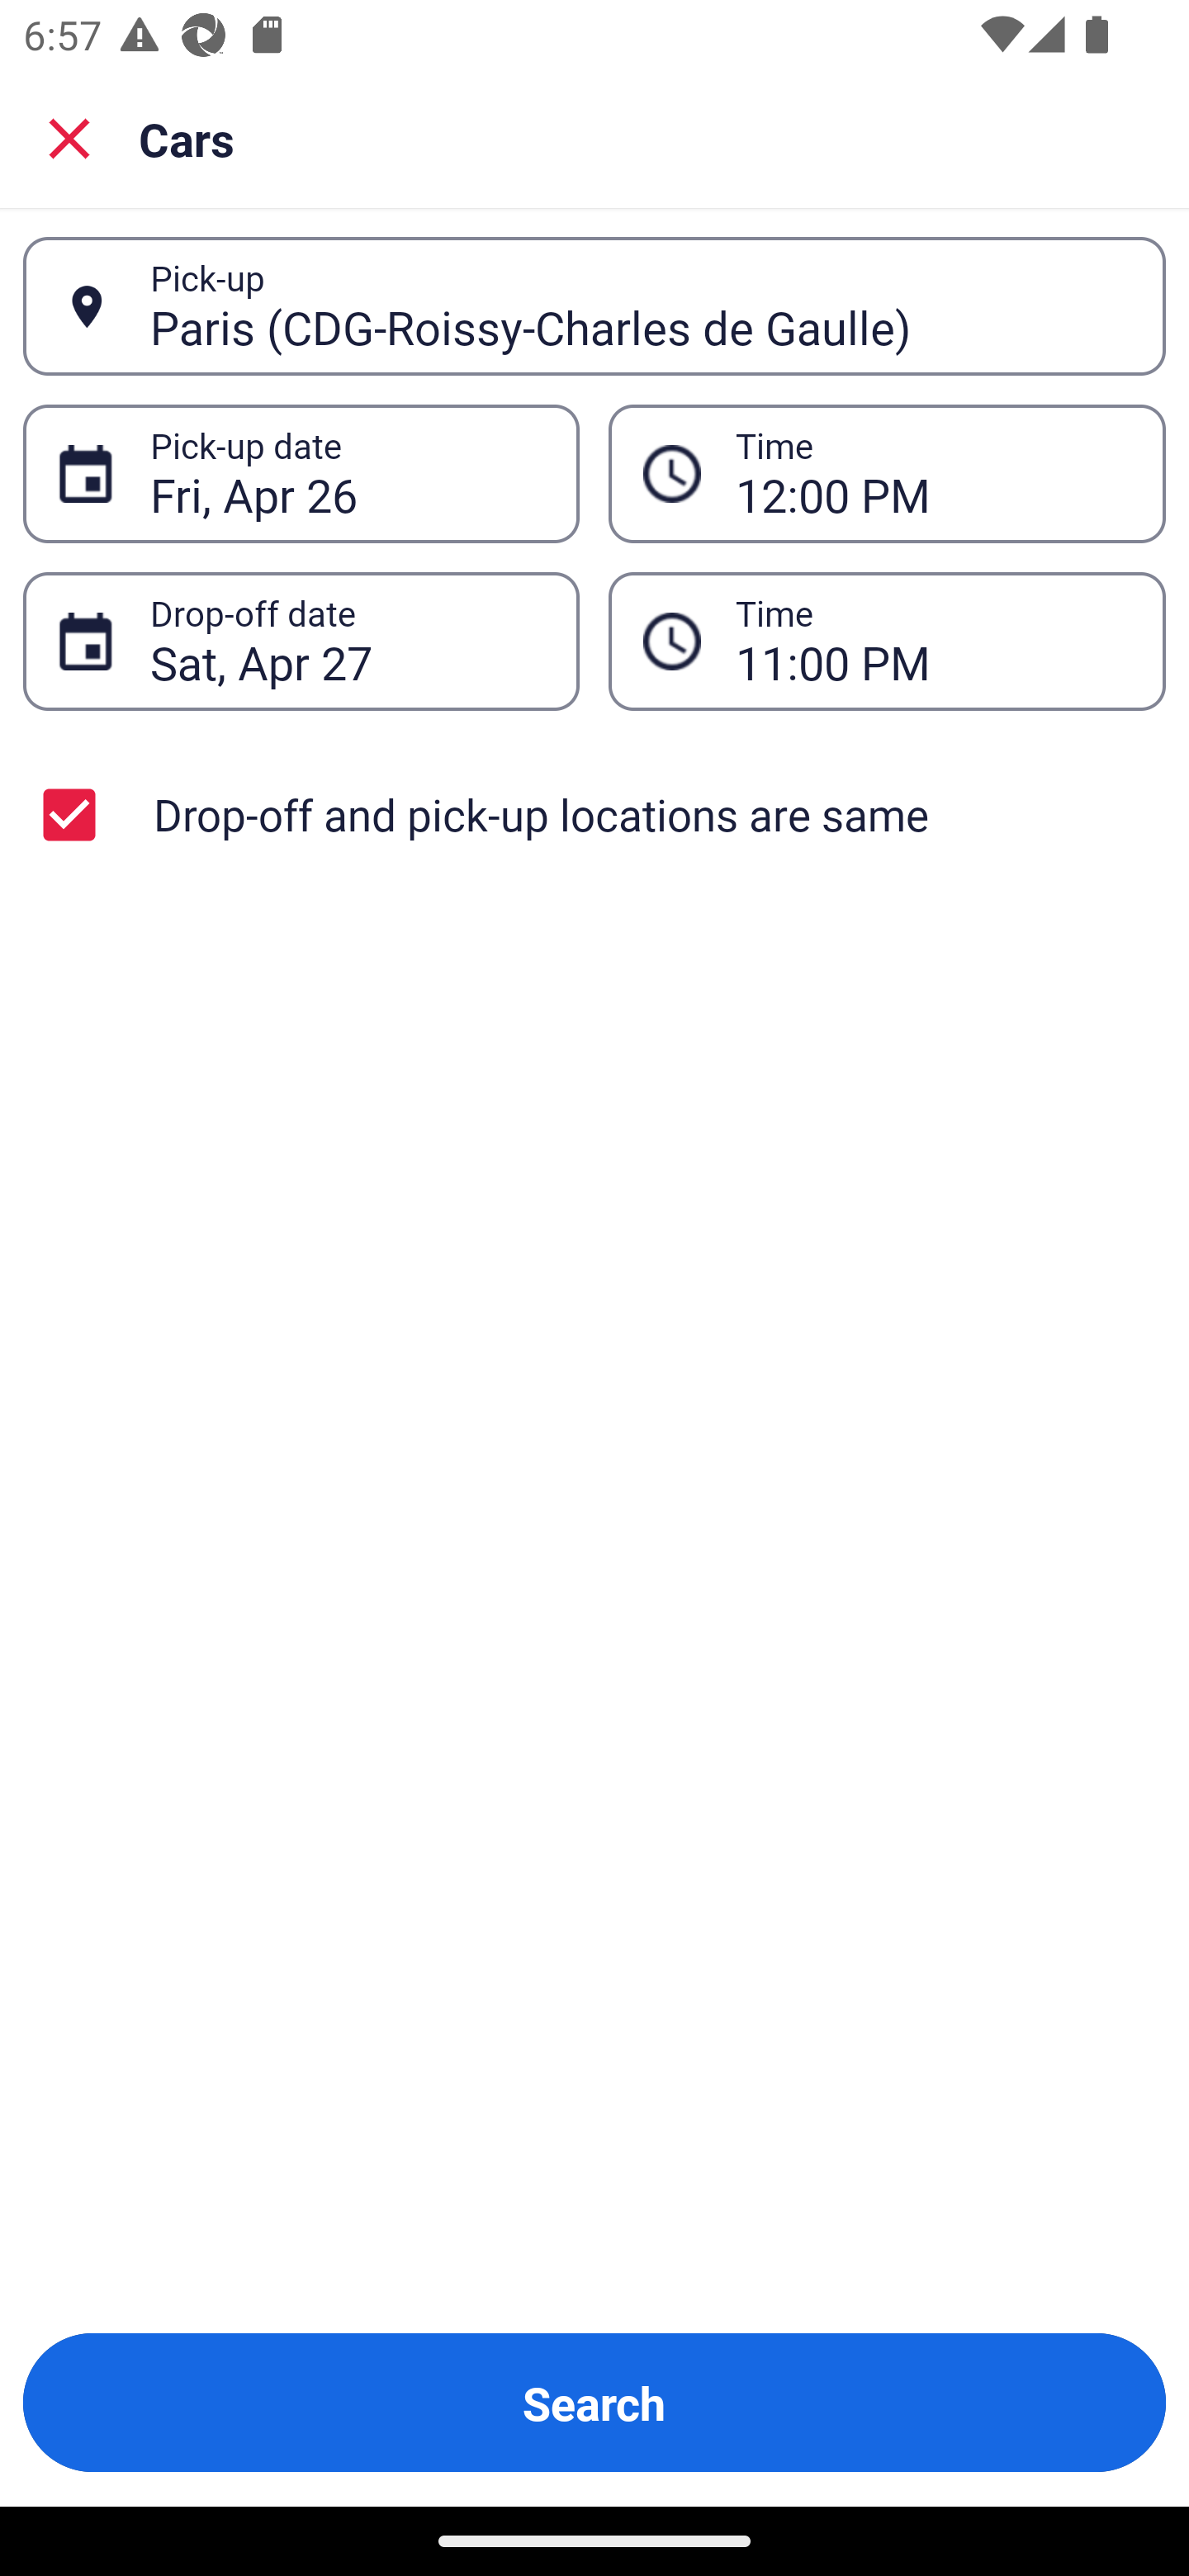  Describe the element at coordinates (640, 305) in the screenshot. I see `Paris (CDG-Roissy-Charles de Gaulle)` at that location.